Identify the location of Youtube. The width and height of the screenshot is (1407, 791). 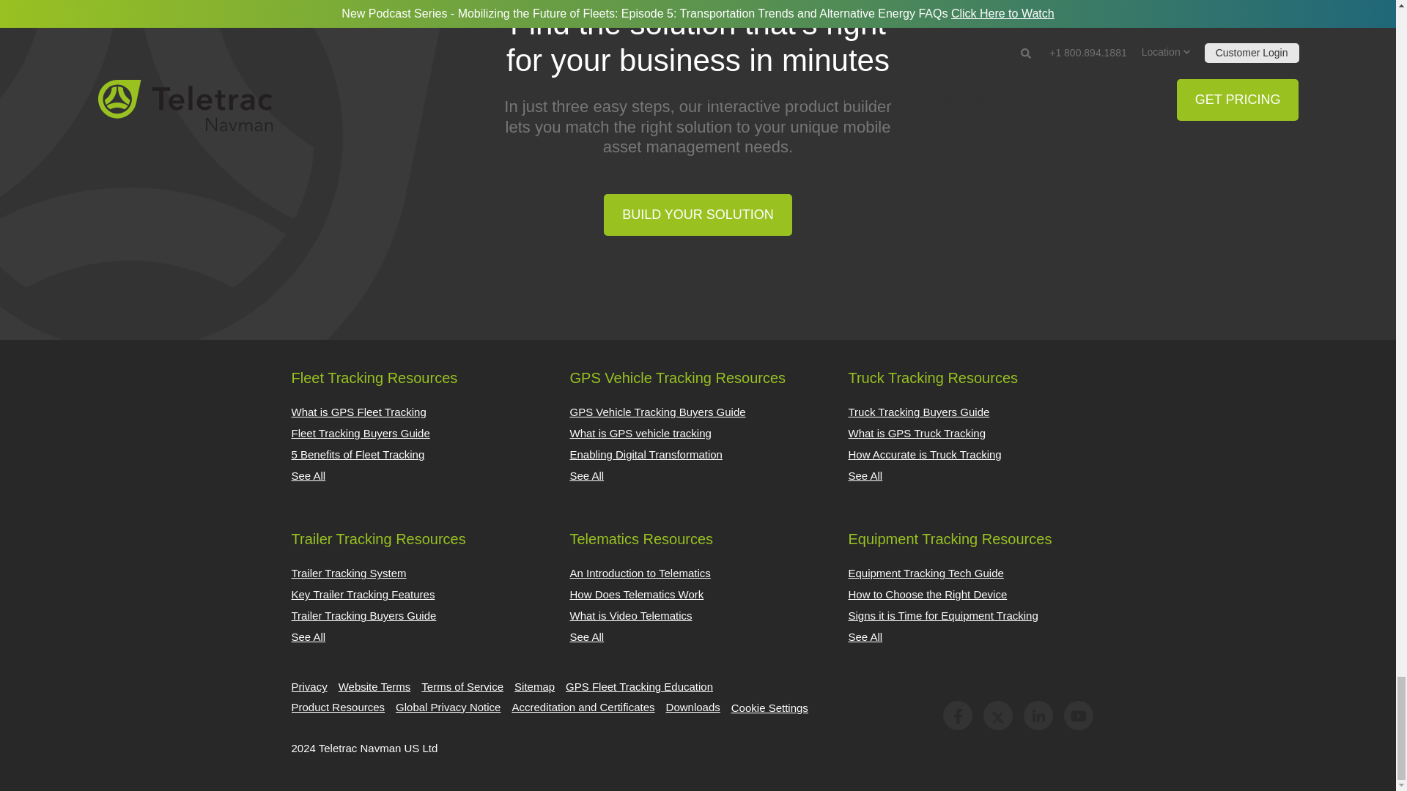
(1078, 715).